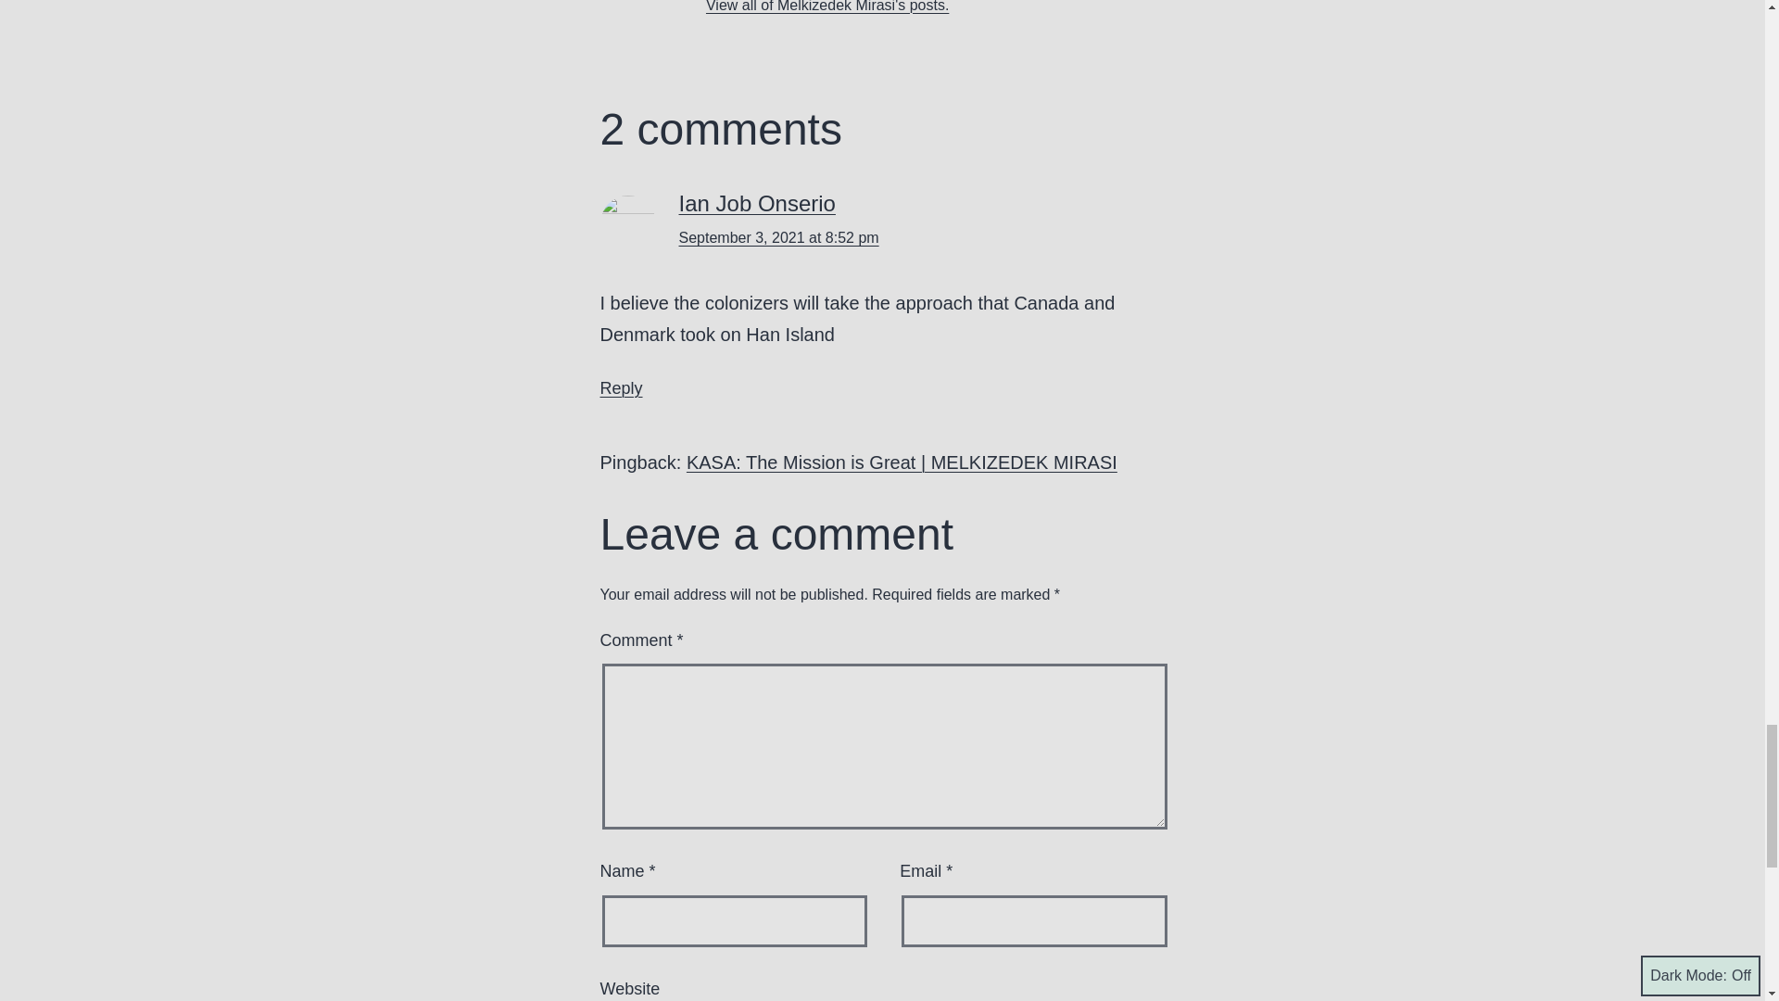 This screenshot has width=1779, height=1001. What do you see at coordinates (778, 237) in the screenshot?
I see `September 3, 2021 at 8:52 pm` at bounding box center [778, 237].